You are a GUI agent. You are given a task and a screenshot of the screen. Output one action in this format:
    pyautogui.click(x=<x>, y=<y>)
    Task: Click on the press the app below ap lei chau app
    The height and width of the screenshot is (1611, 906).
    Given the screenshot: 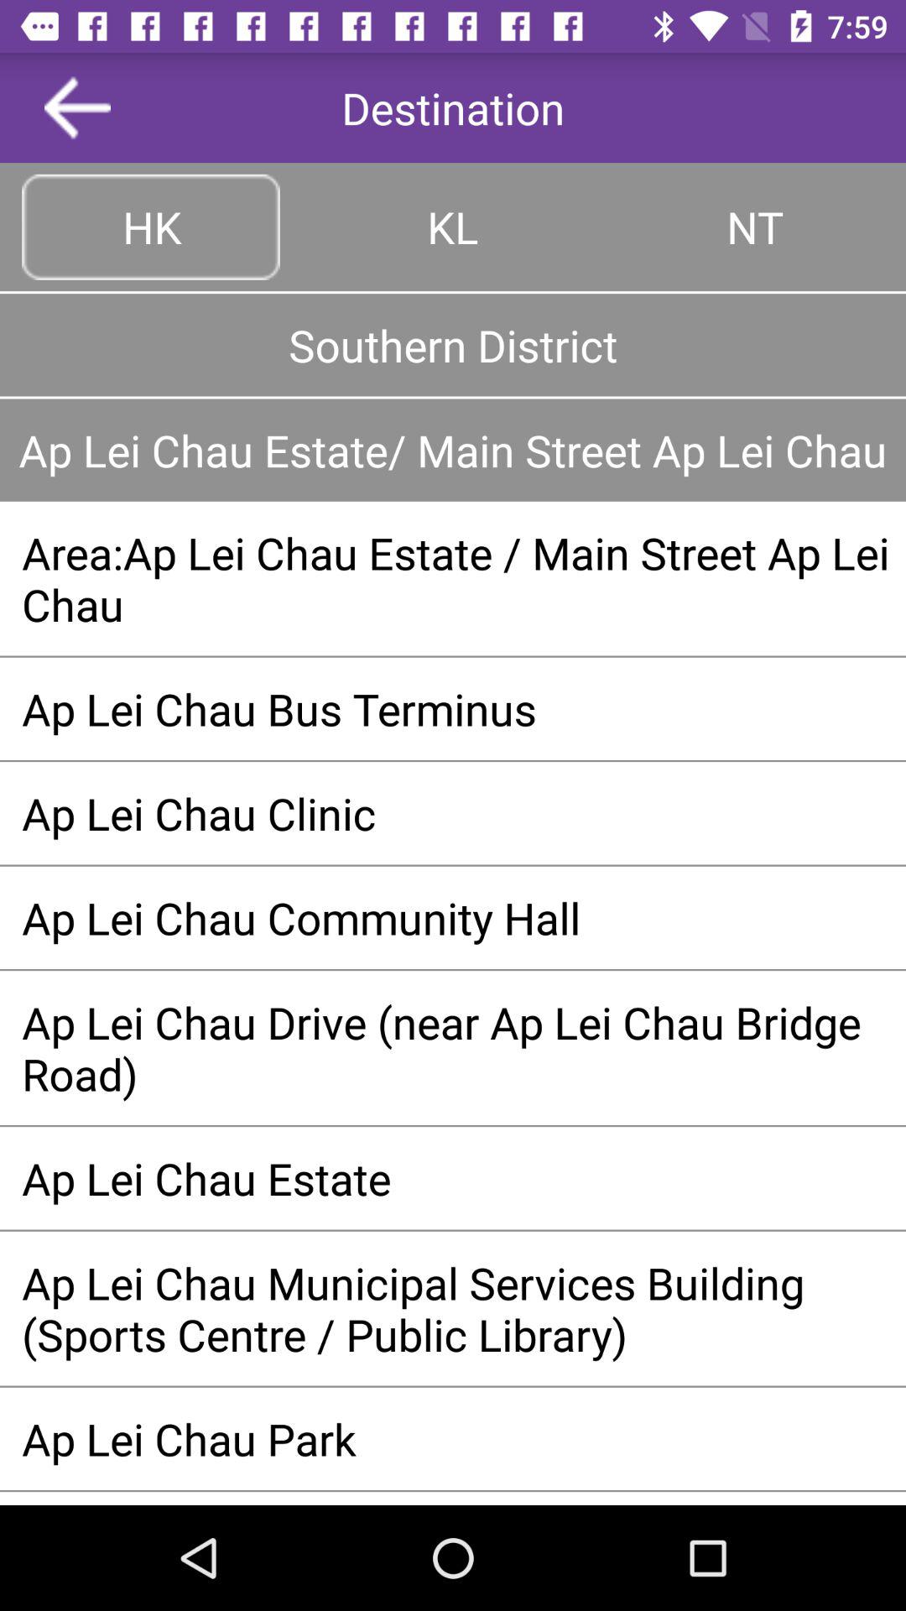 What is the action you would take?
    pyautogui.click(x=453, y=578)
    